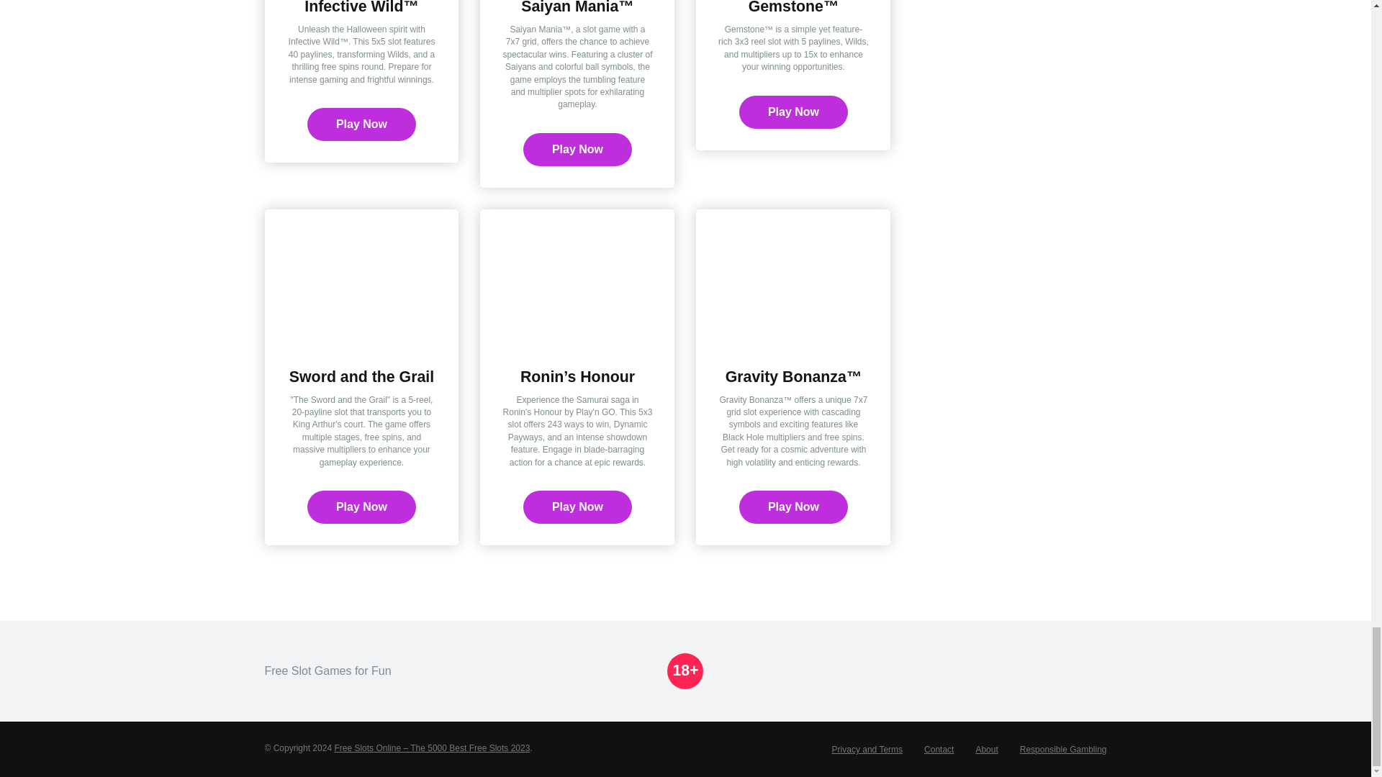  What do you see at coordinates (361, 506) in the screenshot?
I see `Play Now` at bounding box center [361, 506].